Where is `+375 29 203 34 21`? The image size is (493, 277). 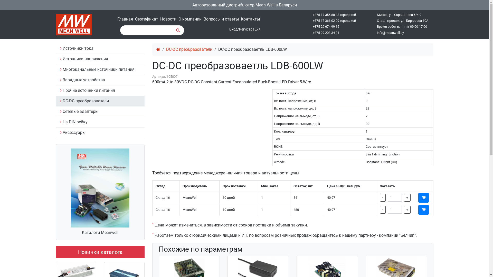
+375 29 203 34 21 is located at coordinates (326, 33).